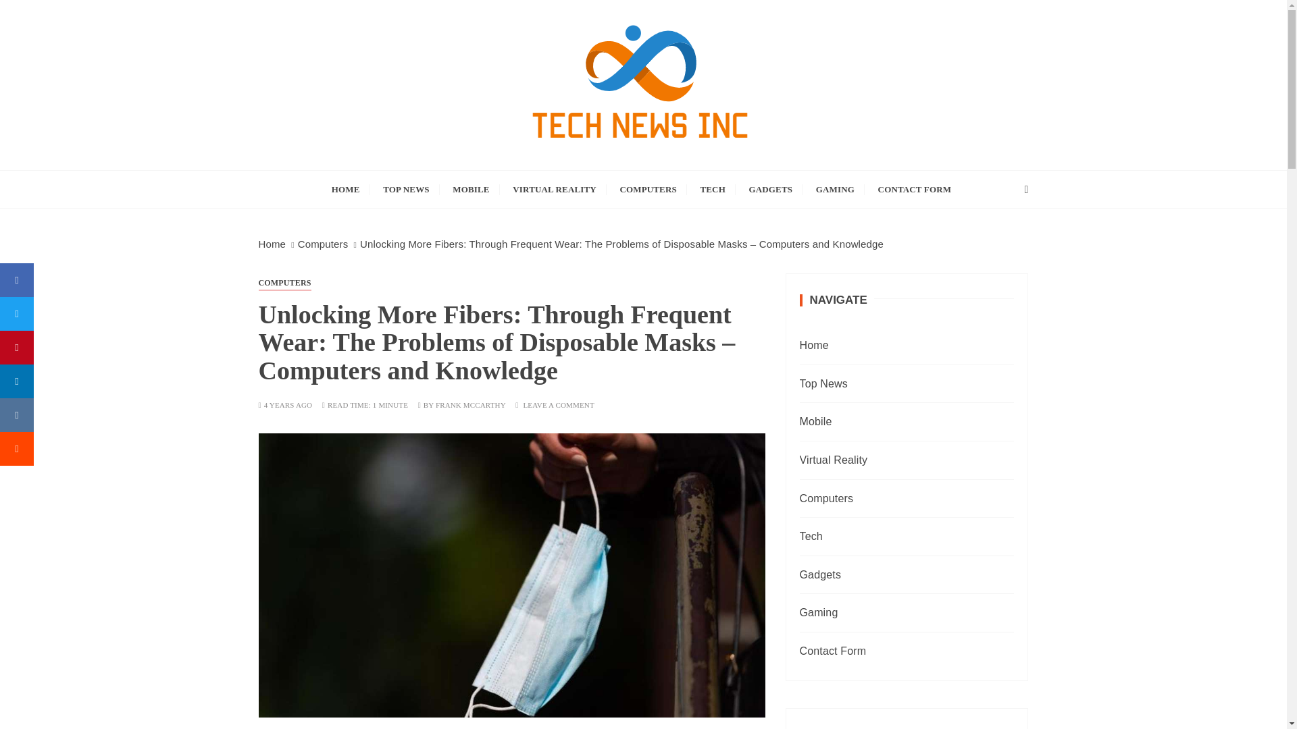 The height and width of the screenshot is (729, 1297). What do you see at coordinates (915, 189) in the screenshot?
I see `CONTACT FORM` at bounding box center [915, 189].